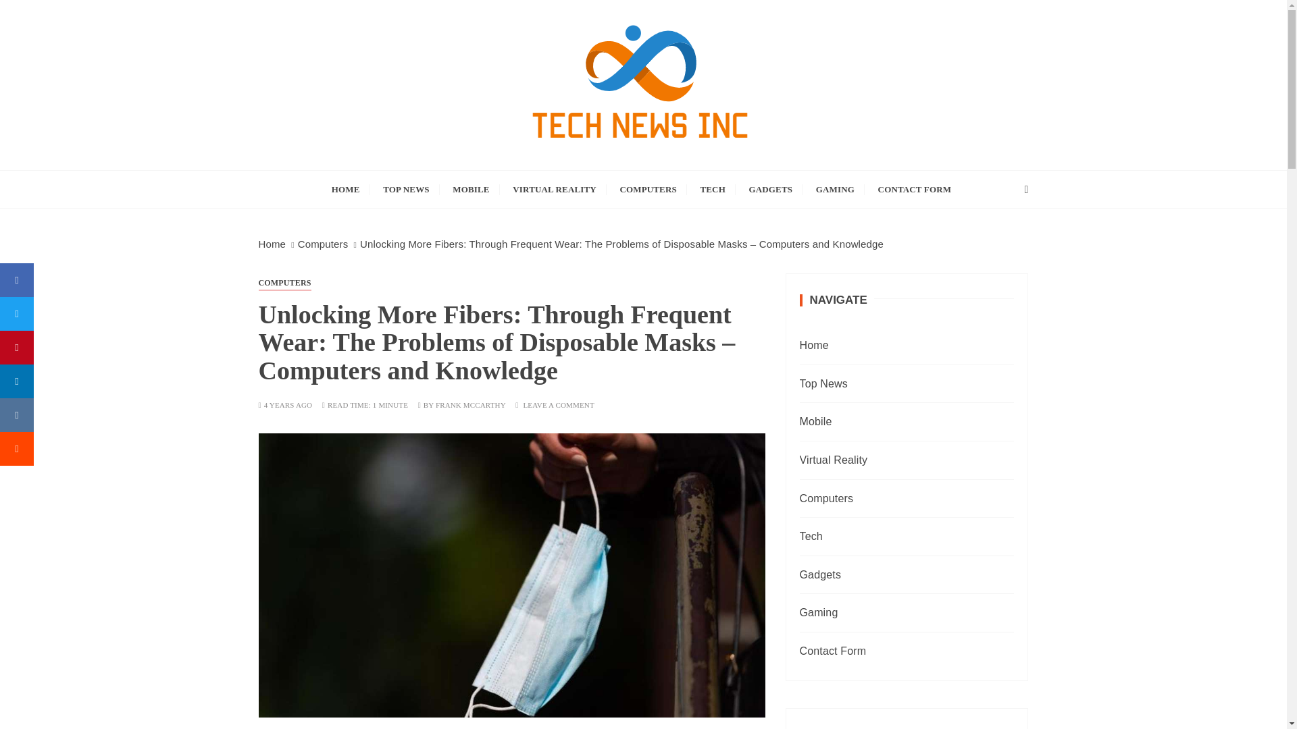 The height and width of the screenshot is (729, 1297). What do you see at coordinates (915, 189) in the screenshot?
I see `CONTACT FORM` at bounding box center [915, 189].